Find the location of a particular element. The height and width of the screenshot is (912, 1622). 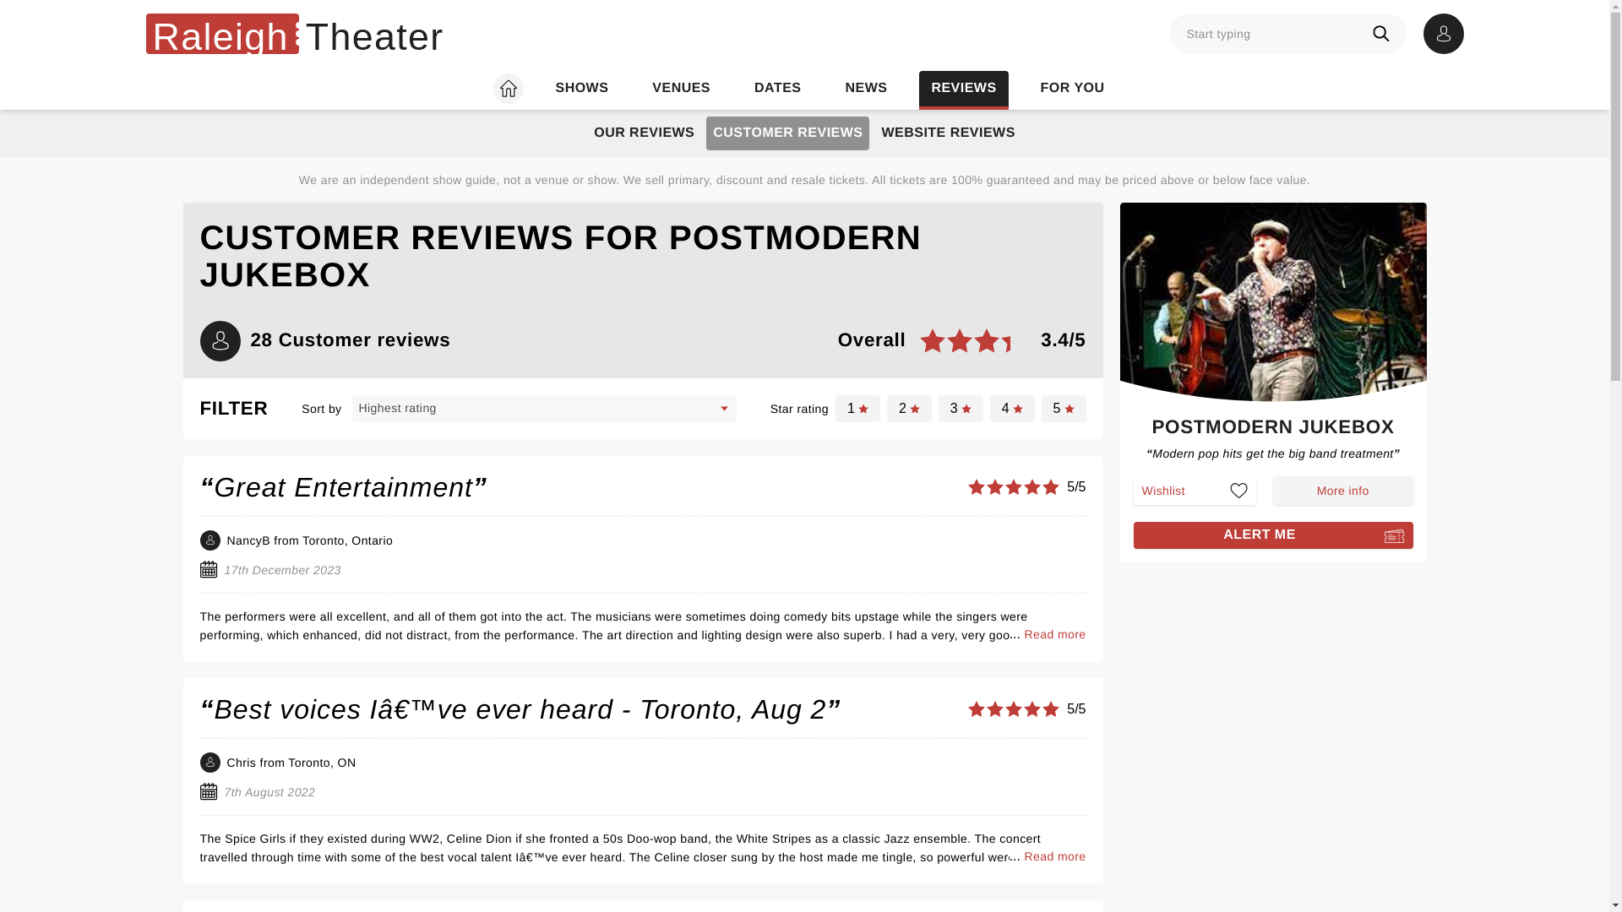

2 is located at coordinates (909, 409).